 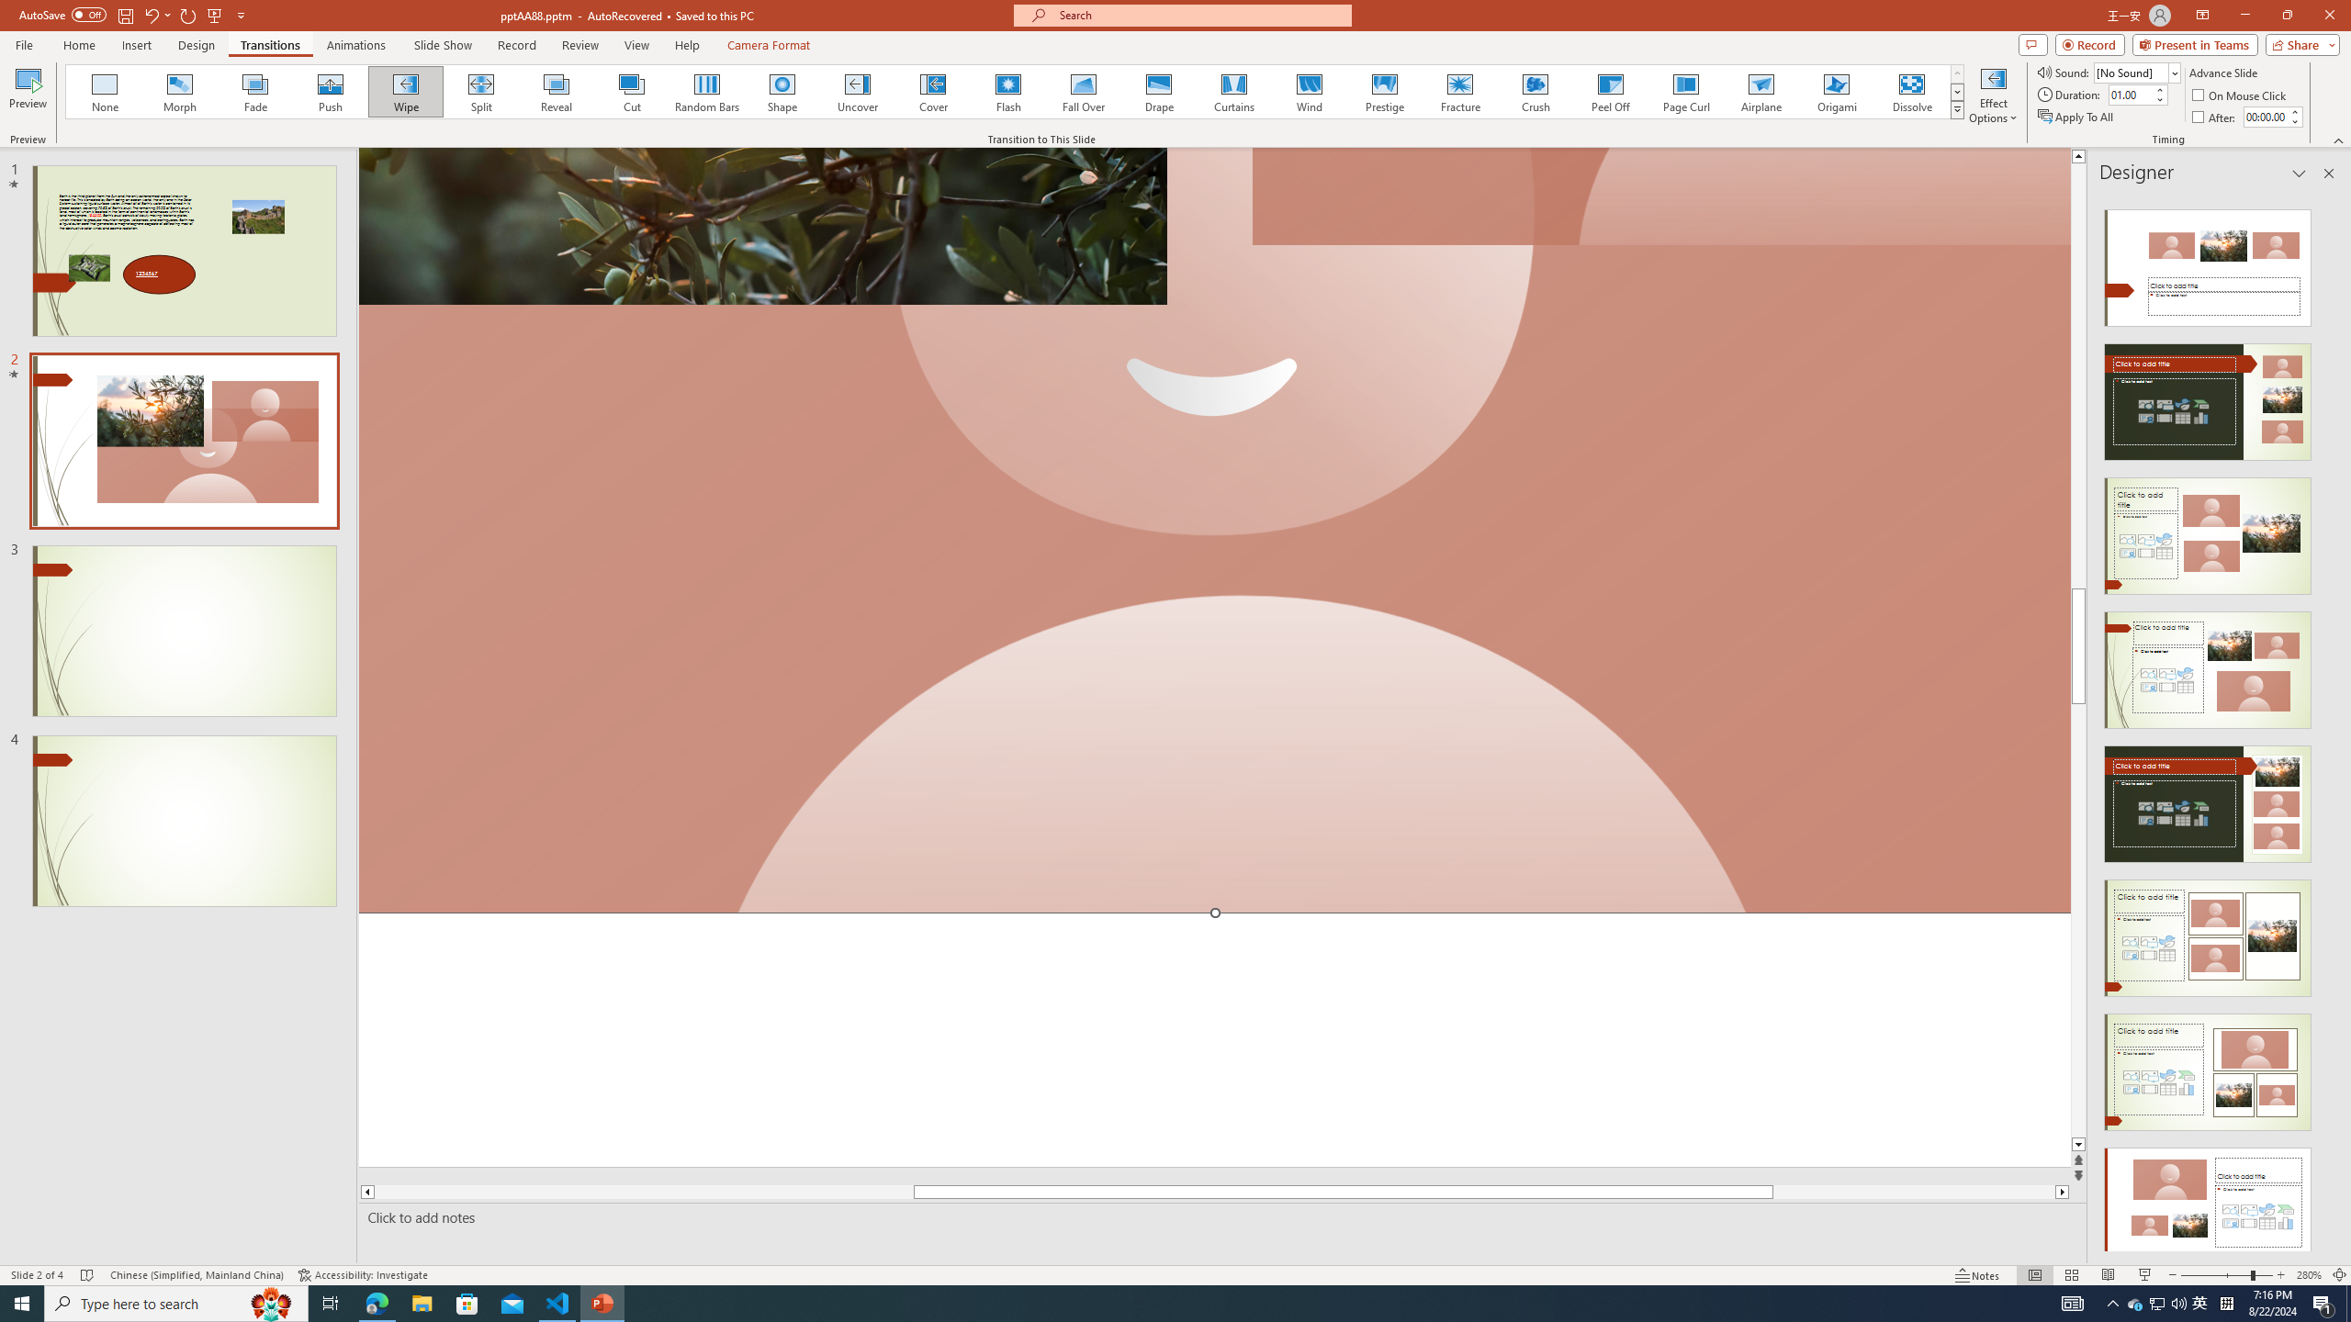 I want to click on Cut, so click(x=632, y=92).